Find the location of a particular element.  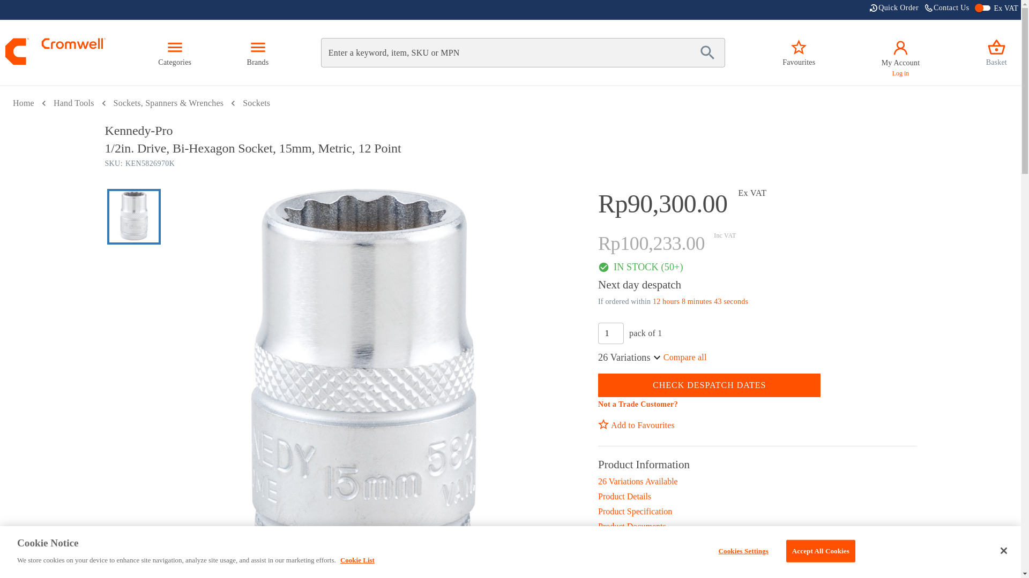

1 is located at coordinates (894, 10).